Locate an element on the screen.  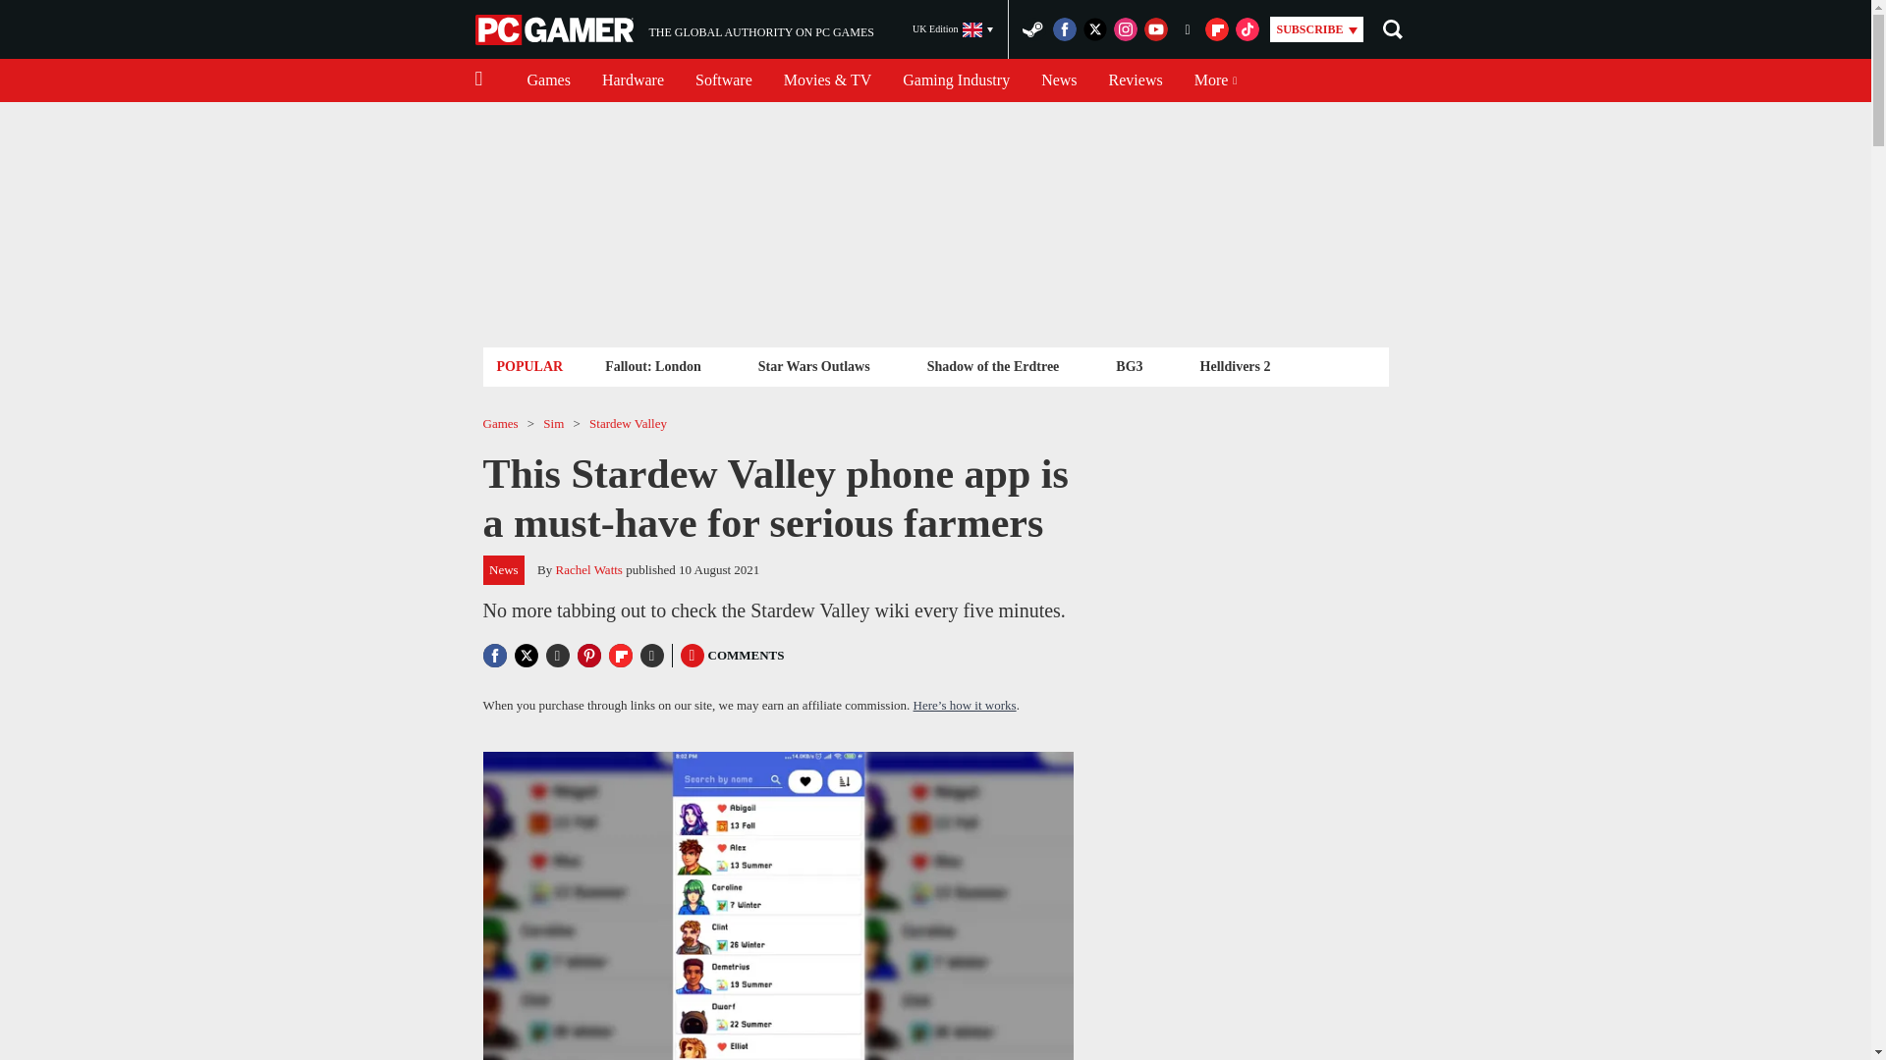
Software is located at coordinates (723, 80).